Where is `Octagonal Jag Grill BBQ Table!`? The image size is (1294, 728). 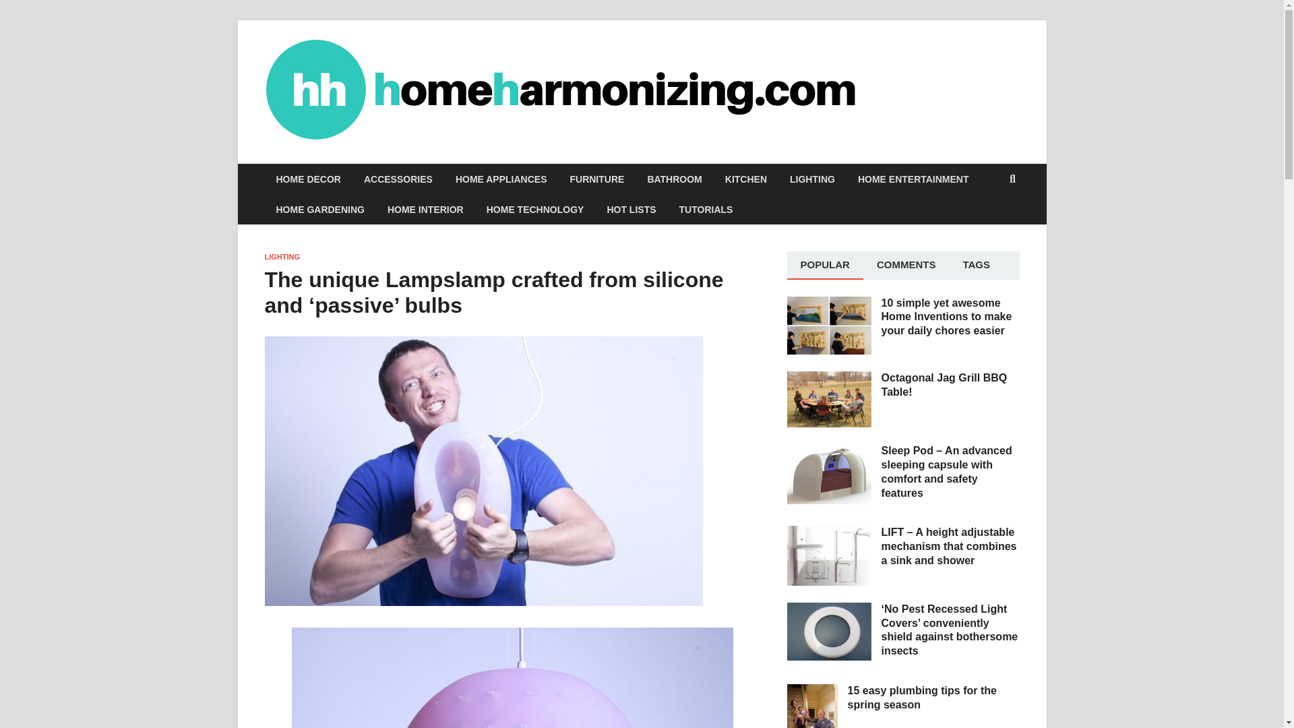 Octagonal Jag Grill BBQ Table! is located at coordinates (829, 379).